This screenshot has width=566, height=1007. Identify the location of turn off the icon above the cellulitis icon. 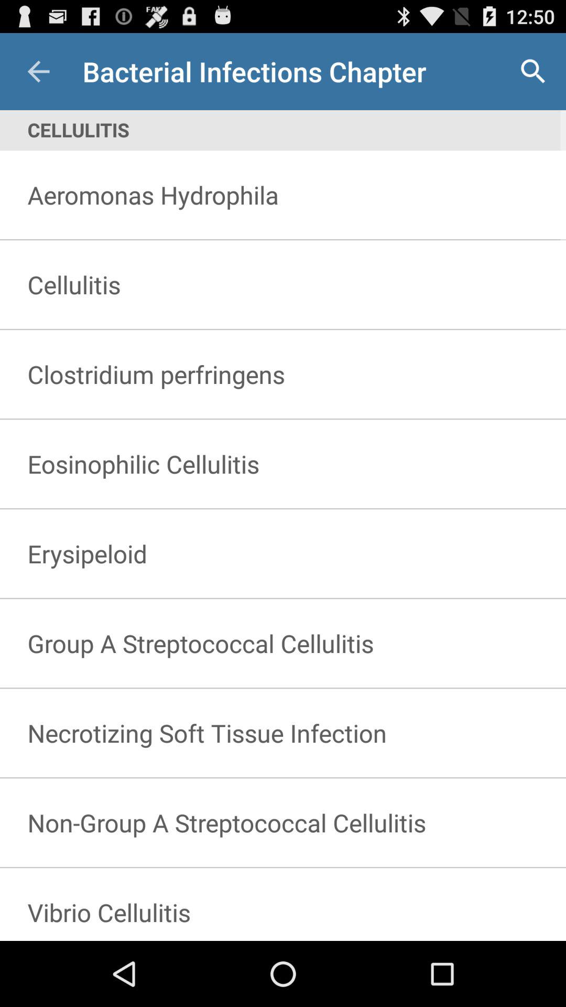
(532, 71).